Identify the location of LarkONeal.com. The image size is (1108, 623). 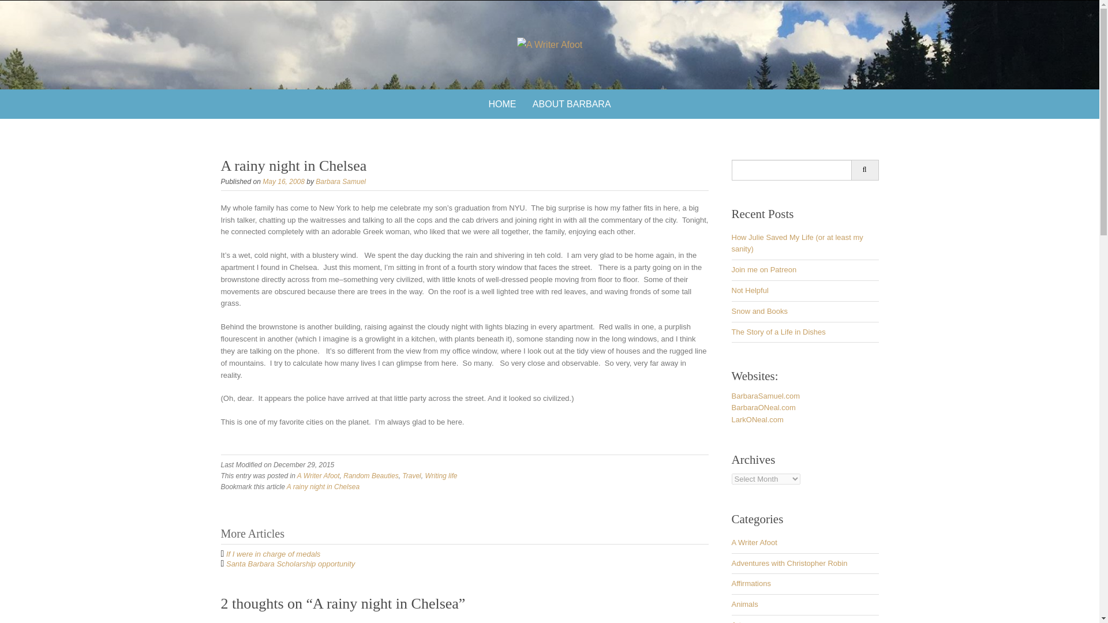
(757, 420).